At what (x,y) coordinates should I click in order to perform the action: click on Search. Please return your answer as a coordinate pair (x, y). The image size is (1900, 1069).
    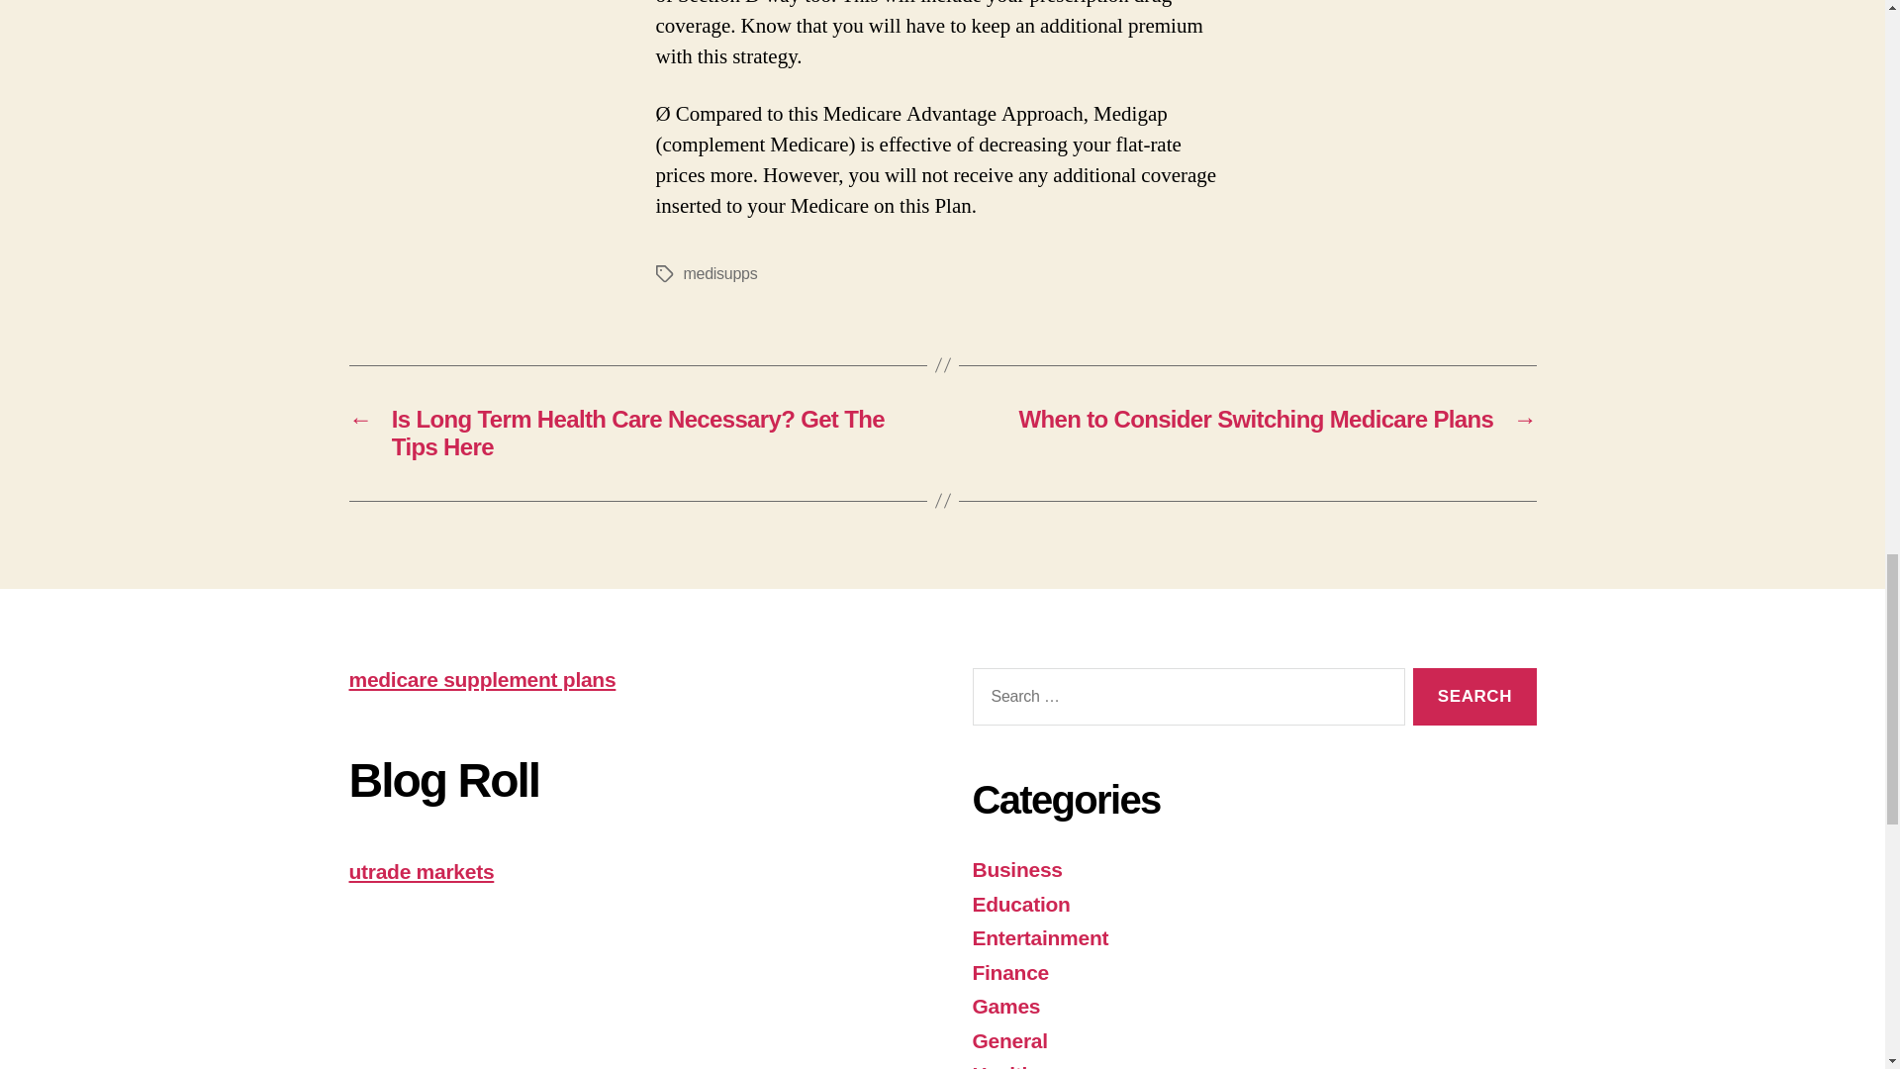
    Looking at the image, I should click on (1474, 697).